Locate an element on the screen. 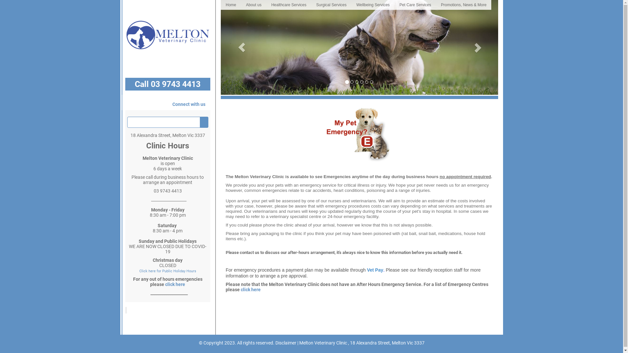 The width and height of the screenshot is (628, 353). Promotions, News & More is located at coordinates (464, 5).